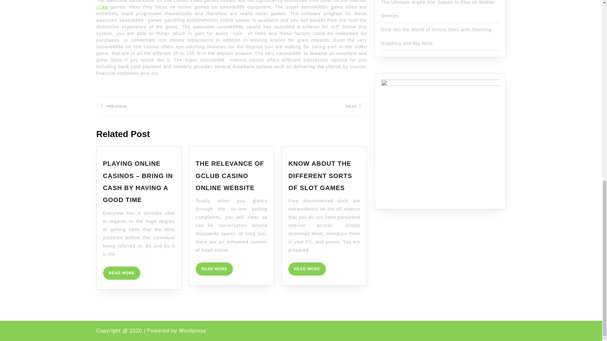  I want to click on Know About the Different Sorts of Slot Games, so click(438, 9).